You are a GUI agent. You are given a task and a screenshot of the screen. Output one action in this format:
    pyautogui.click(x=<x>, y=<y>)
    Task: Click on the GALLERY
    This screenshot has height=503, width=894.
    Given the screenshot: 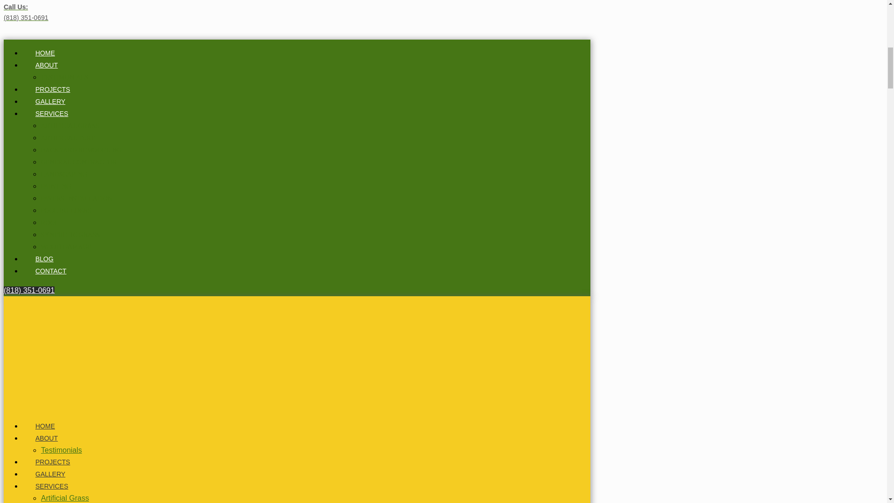 What is the action you would take?
    pyautogui.click(x=50, y=102)
    